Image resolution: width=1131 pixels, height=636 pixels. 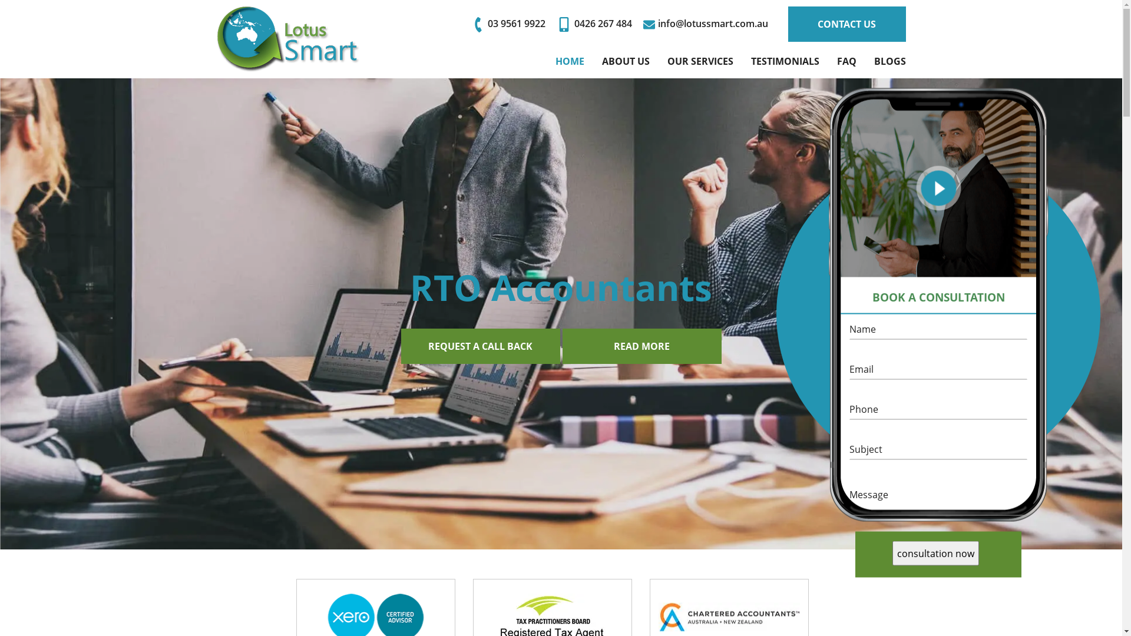 I want to click on BLOGS, so click(x=890, y=61).